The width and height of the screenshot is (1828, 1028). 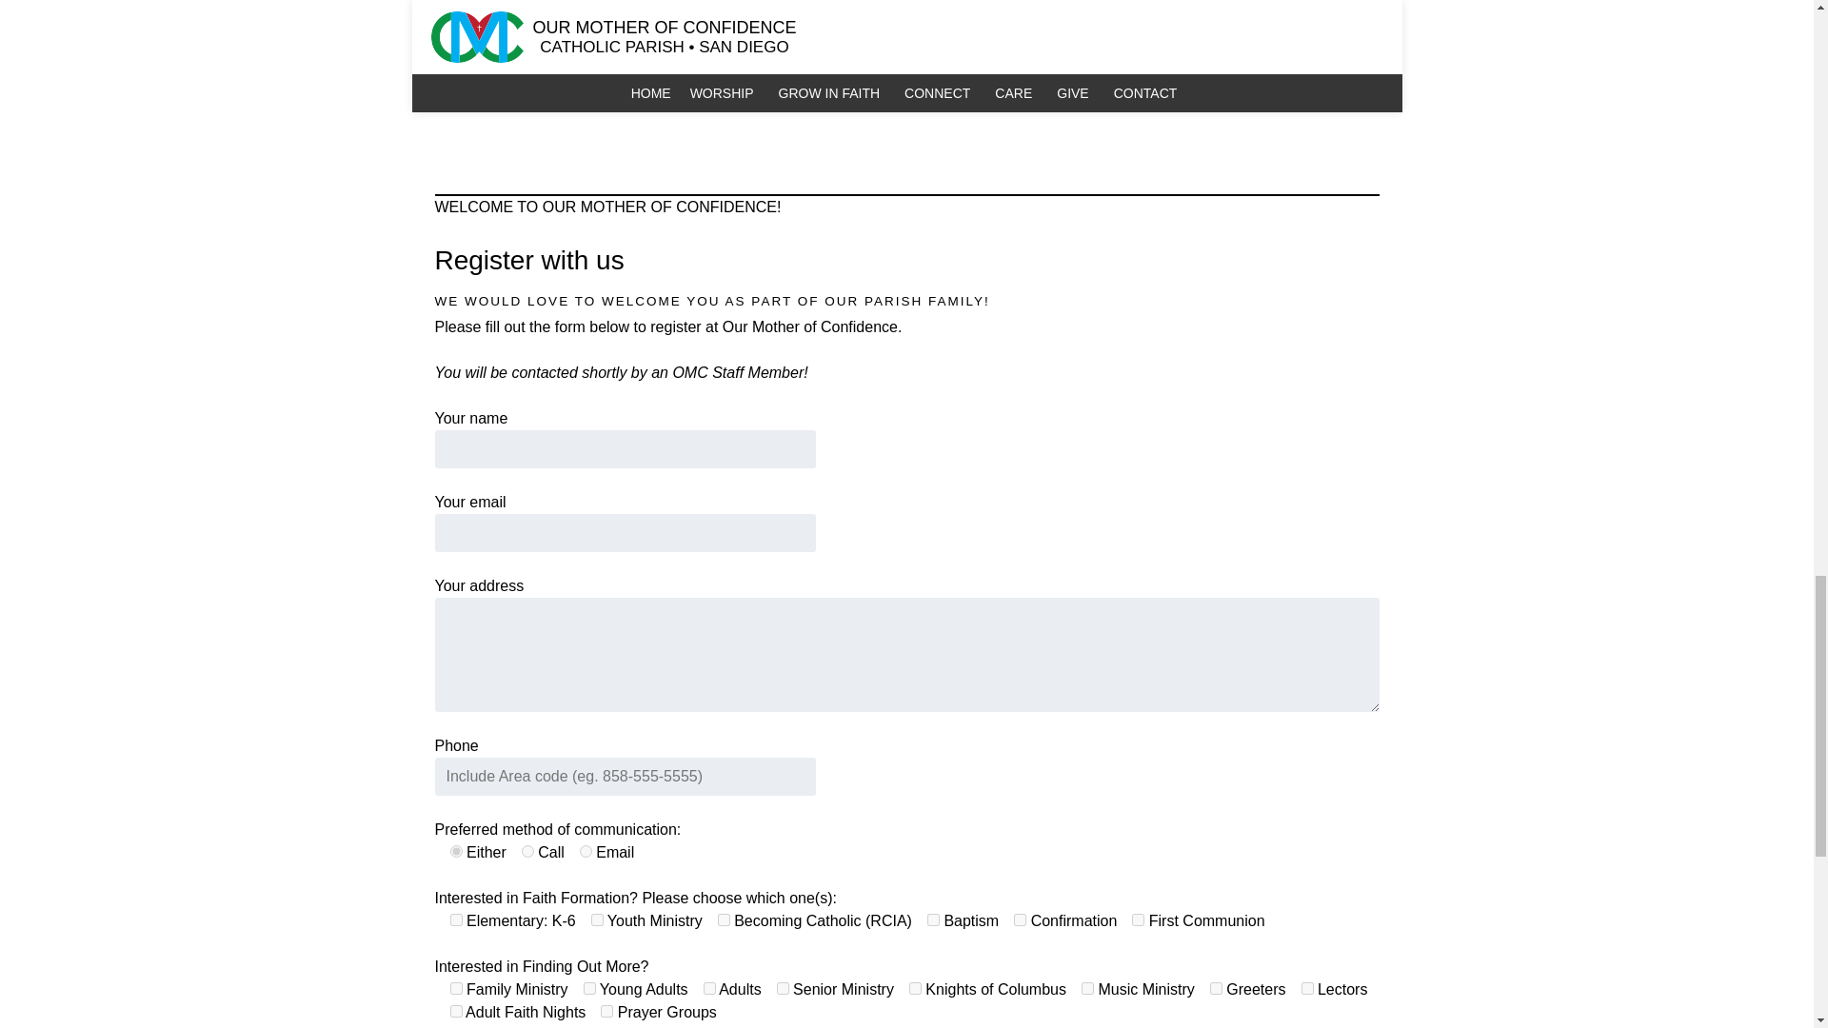 What do you see at coordinates (710, 988) in the screenshot?
I see `Adults` at bounding box center [710, 988].